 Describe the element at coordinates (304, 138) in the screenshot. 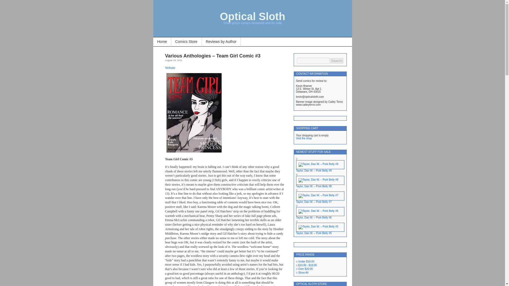

I see `Visit Shop` at that location.